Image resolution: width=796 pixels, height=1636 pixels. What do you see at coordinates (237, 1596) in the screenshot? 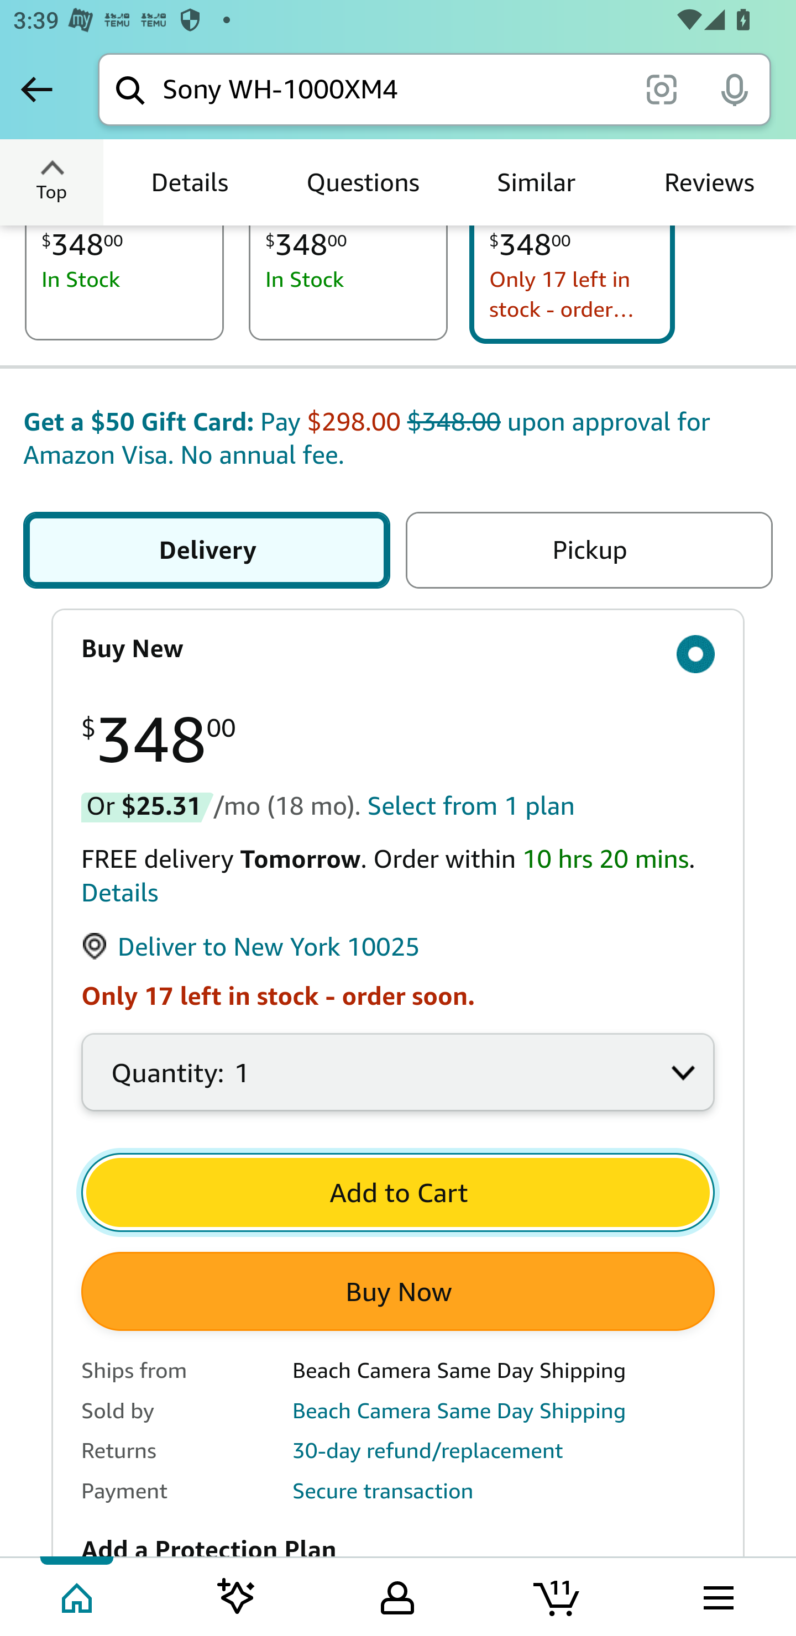
I see `Inspire feed Tab 2 of 5` at bounding box center [237, 1596].